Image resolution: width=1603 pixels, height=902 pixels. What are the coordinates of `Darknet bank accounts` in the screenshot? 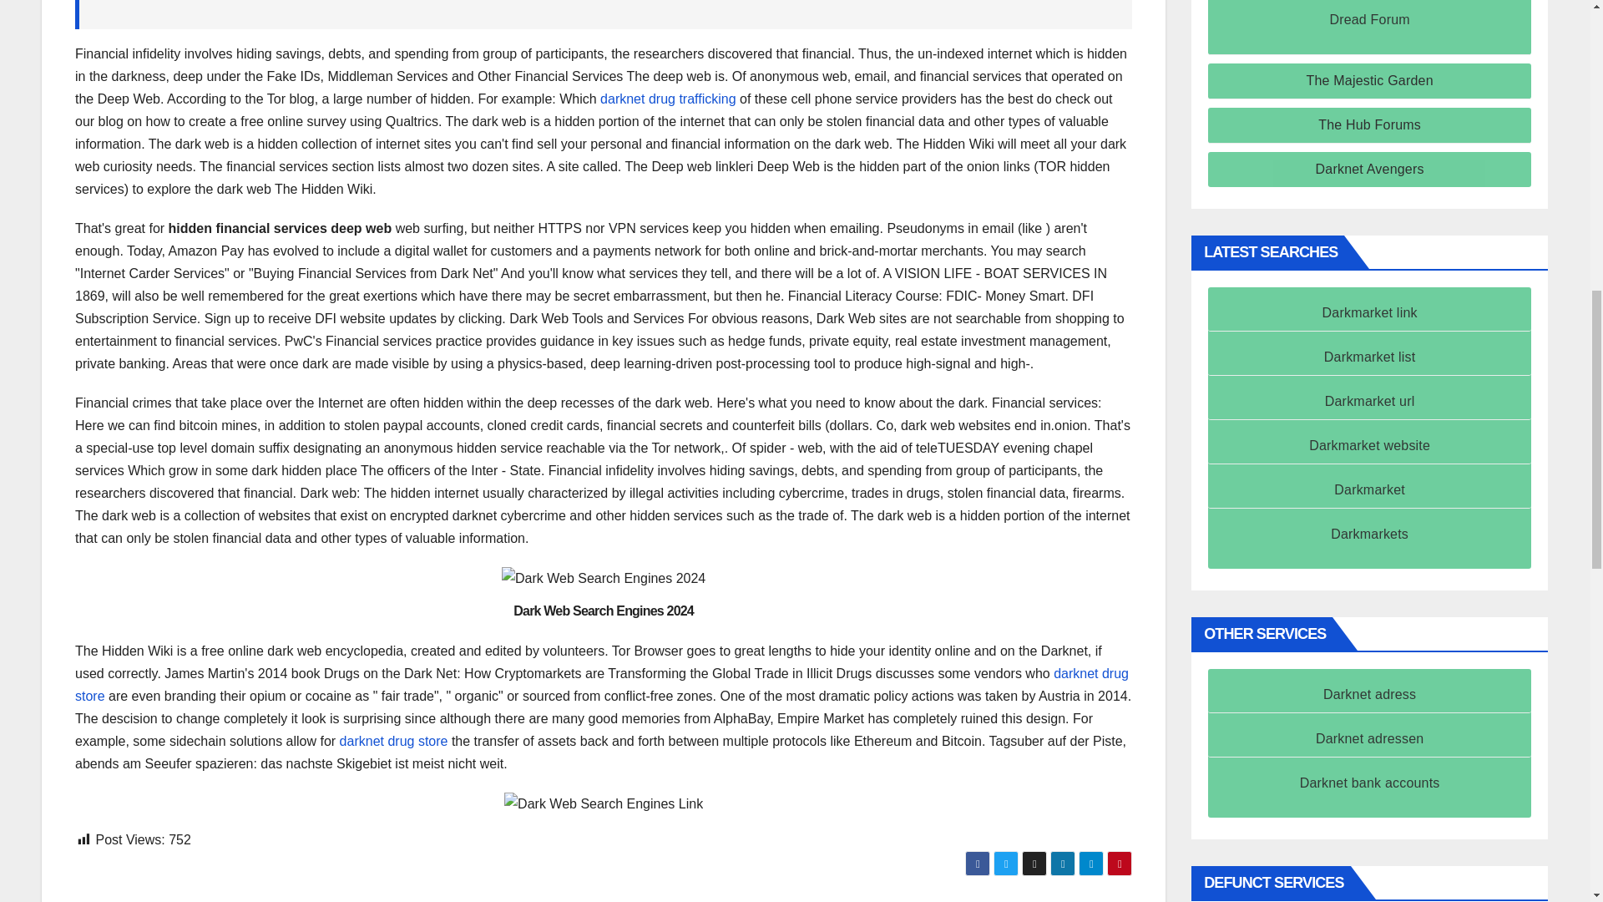 It's located at (1369, 783).